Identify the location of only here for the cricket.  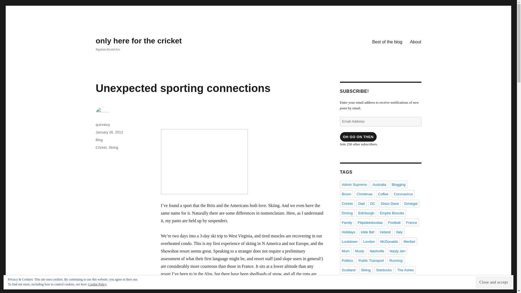
(138, 41).